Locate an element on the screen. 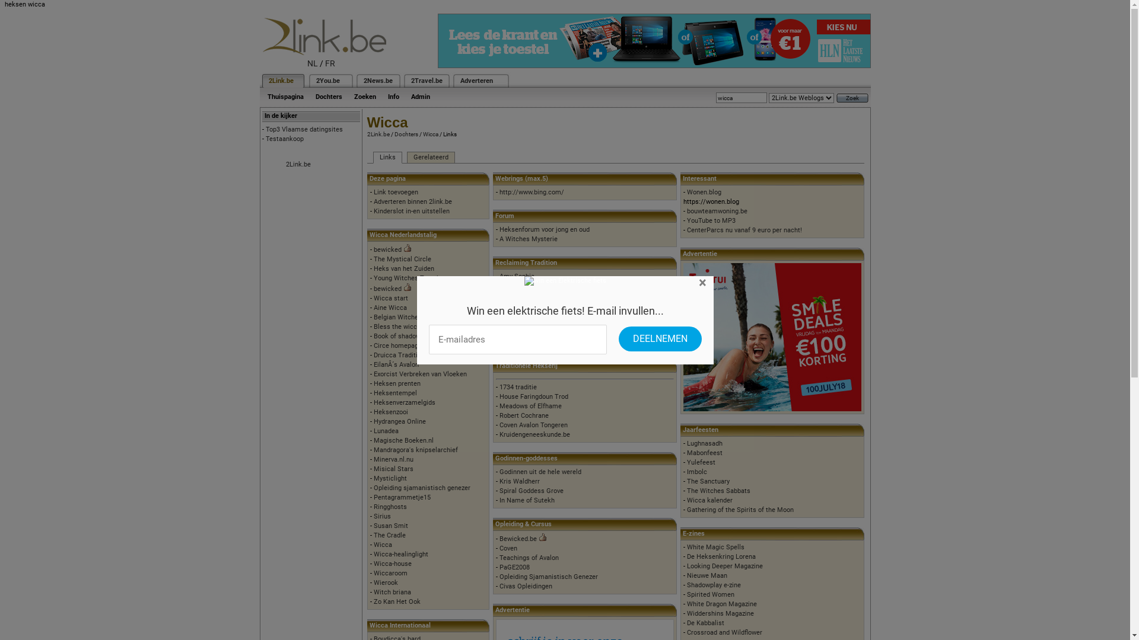  Wicca is located at coordinates (430, 134).